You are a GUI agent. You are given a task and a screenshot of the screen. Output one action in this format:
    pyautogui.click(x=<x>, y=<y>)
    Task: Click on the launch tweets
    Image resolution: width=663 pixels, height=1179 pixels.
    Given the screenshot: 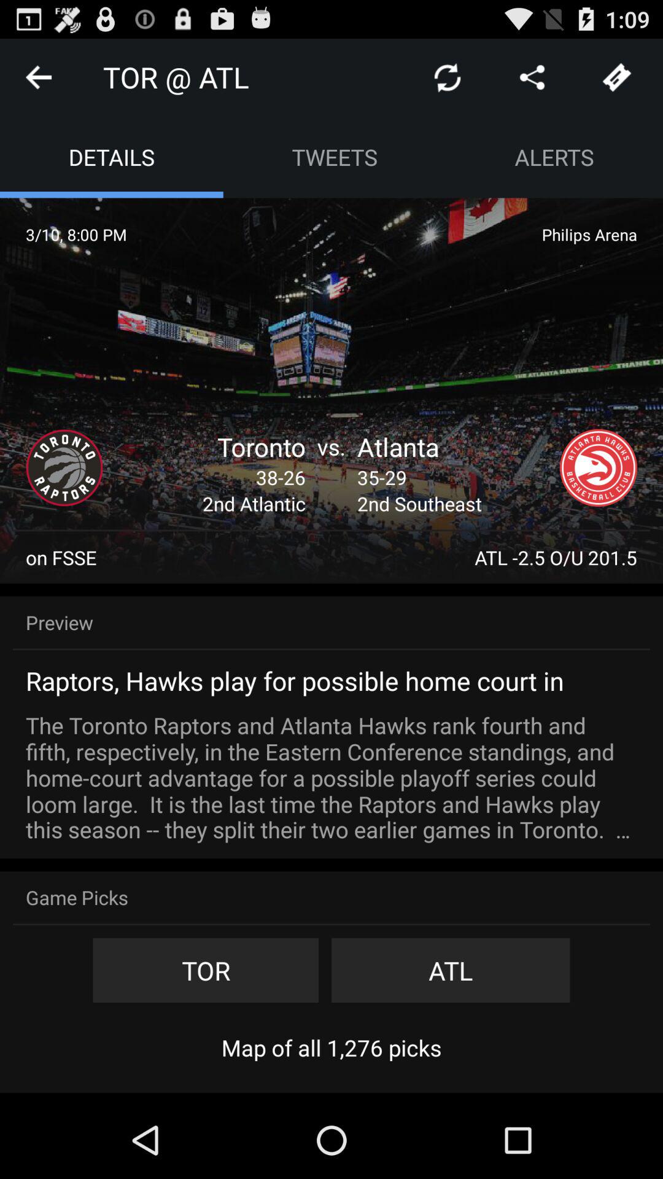 What is the action you would take?
    pyautogui.click(x=334, y=157)
    